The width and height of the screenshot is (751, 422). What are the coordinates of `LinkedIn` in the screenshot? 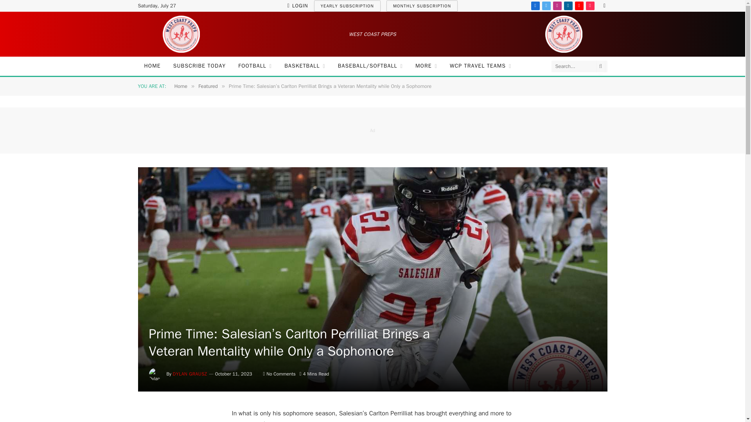 It's located at (568, 5).